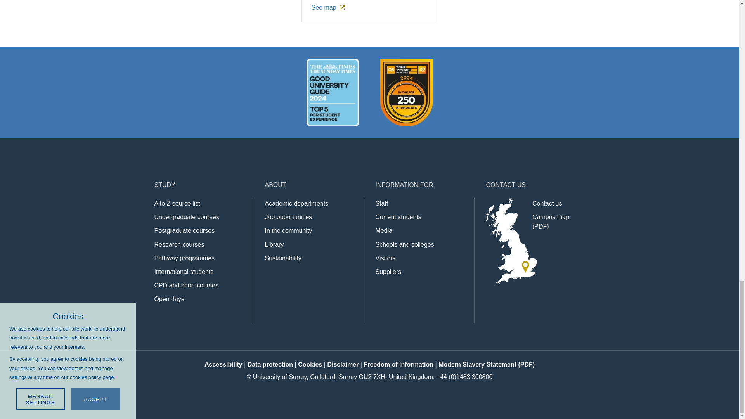 The height and width of the screenshot is (419, 745). What do you see at coordinates (340, 8) in the screenshot?
I see `See map` at bounding box center [340, 8].